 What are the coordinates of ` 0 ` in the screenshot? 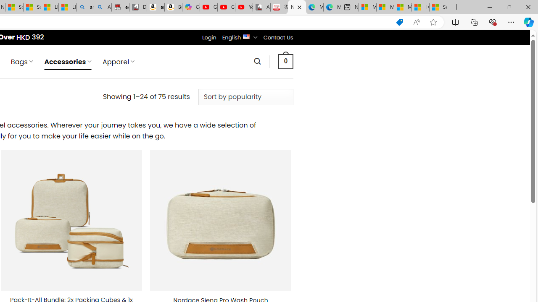 It's located at (285, 61).